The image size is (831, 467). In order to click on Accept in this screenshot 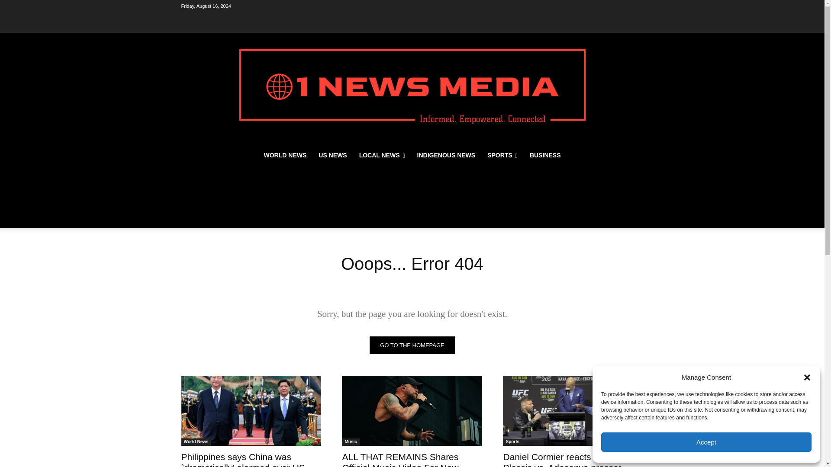, I will do `click(706, 442)`.